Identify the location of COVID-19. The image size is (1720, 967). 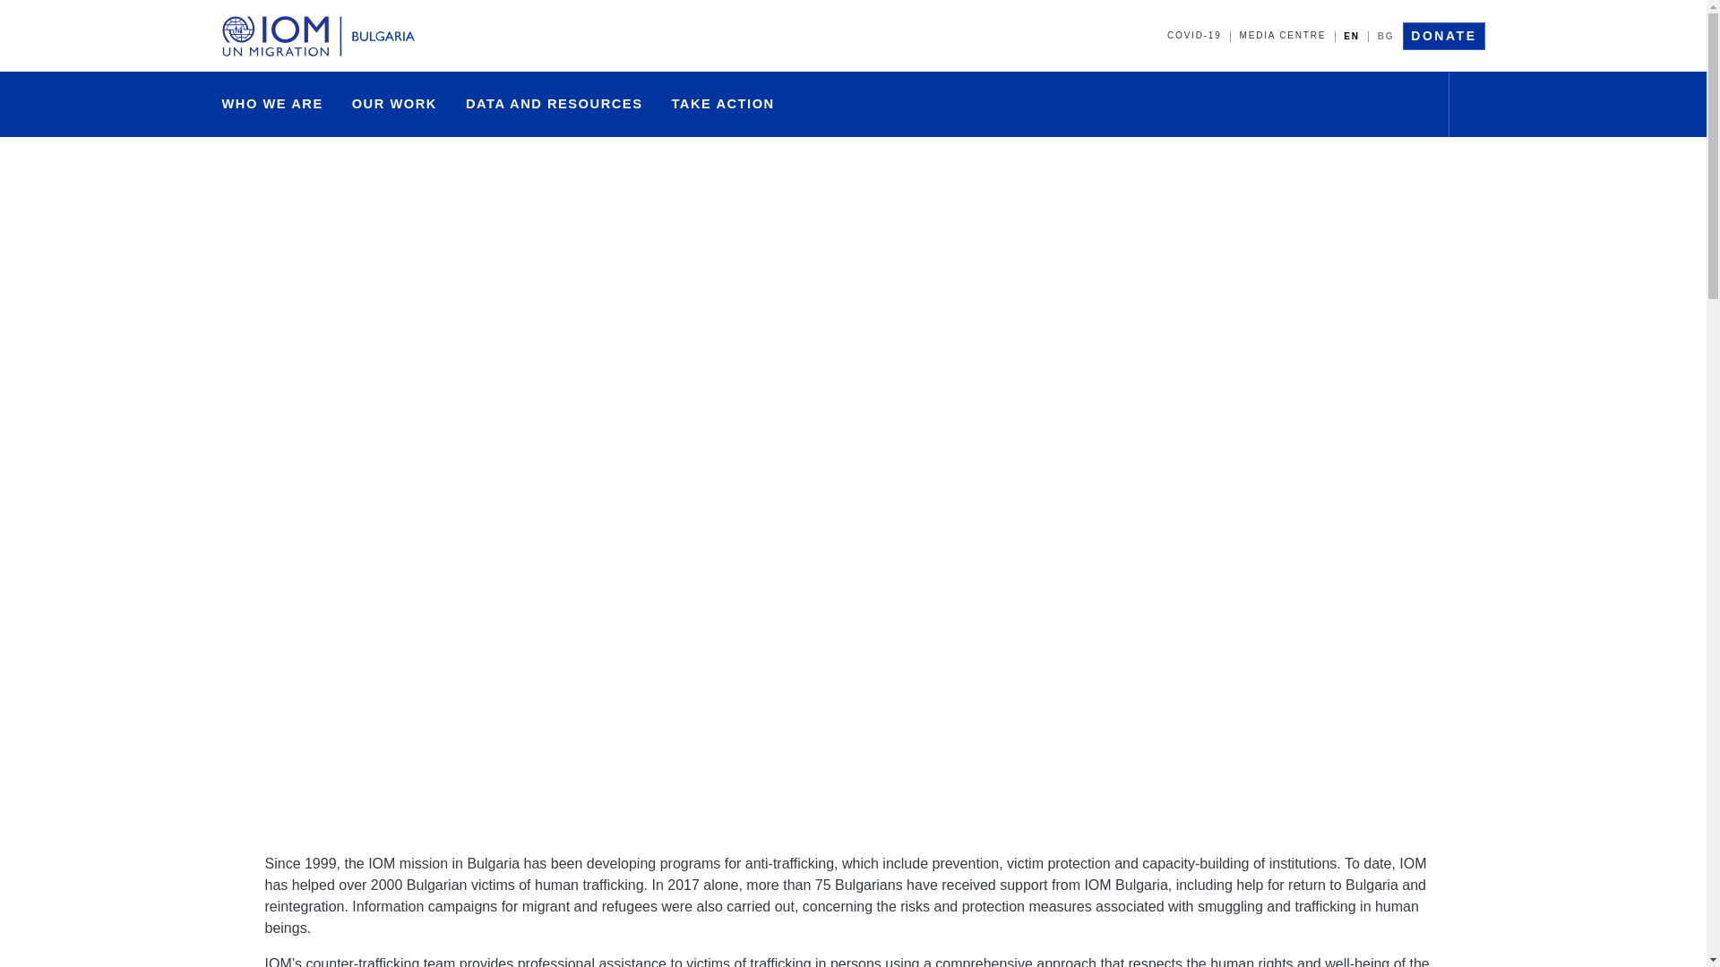
(1194, 36).